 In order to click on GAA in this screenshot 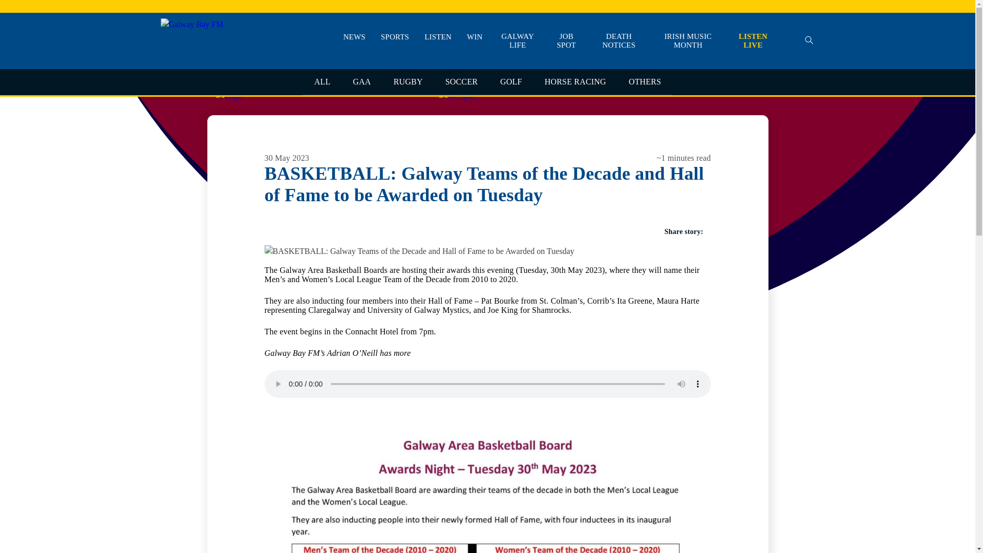, I will do `click(361, 82)`.